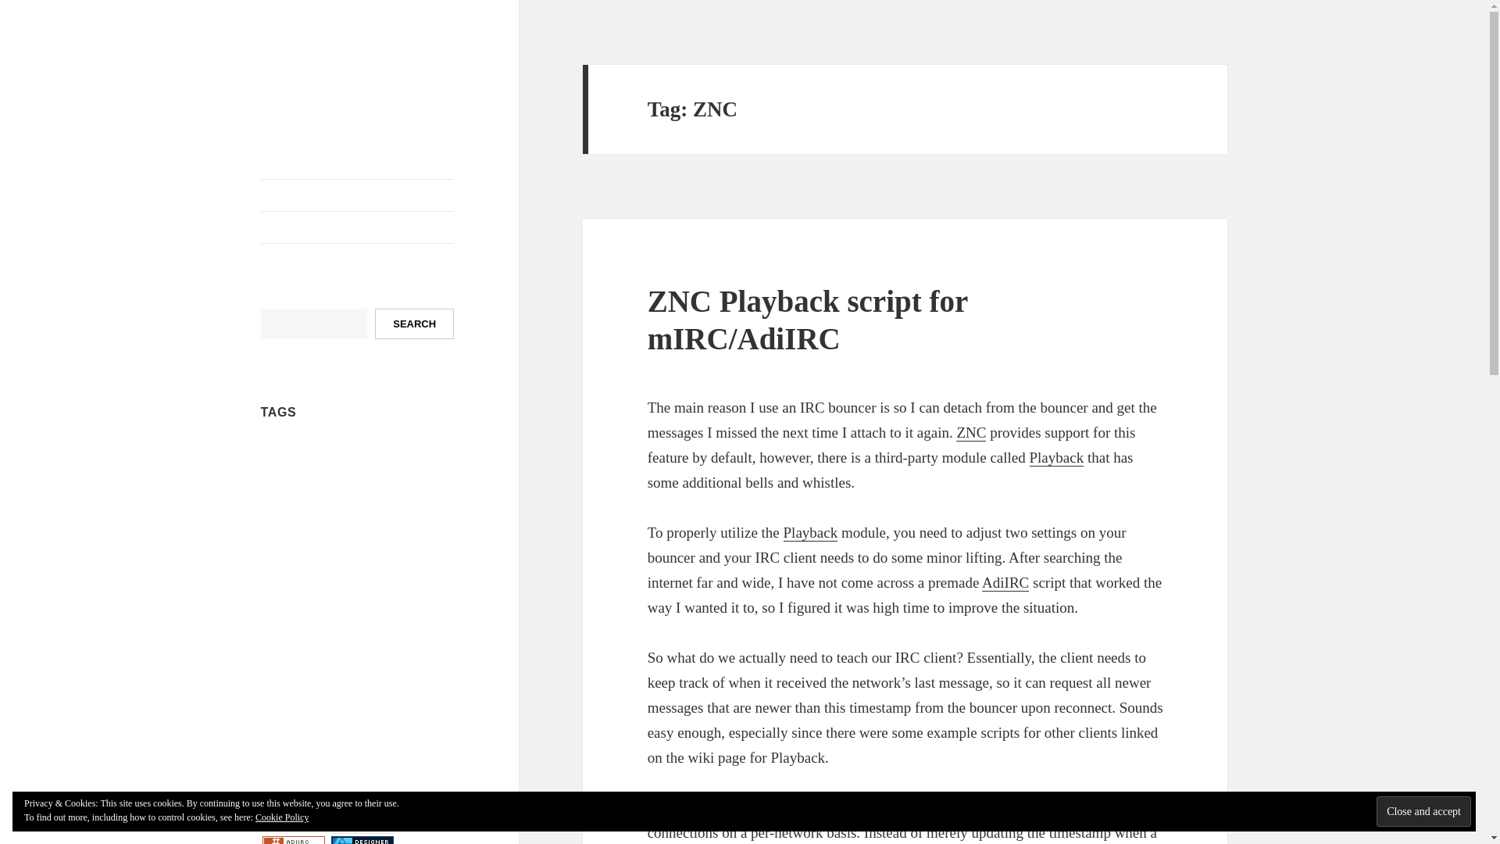  What do you see at coordinates (423, 455) in the screenshot?
I see `FileLocator` at bounding box center [423, 455].